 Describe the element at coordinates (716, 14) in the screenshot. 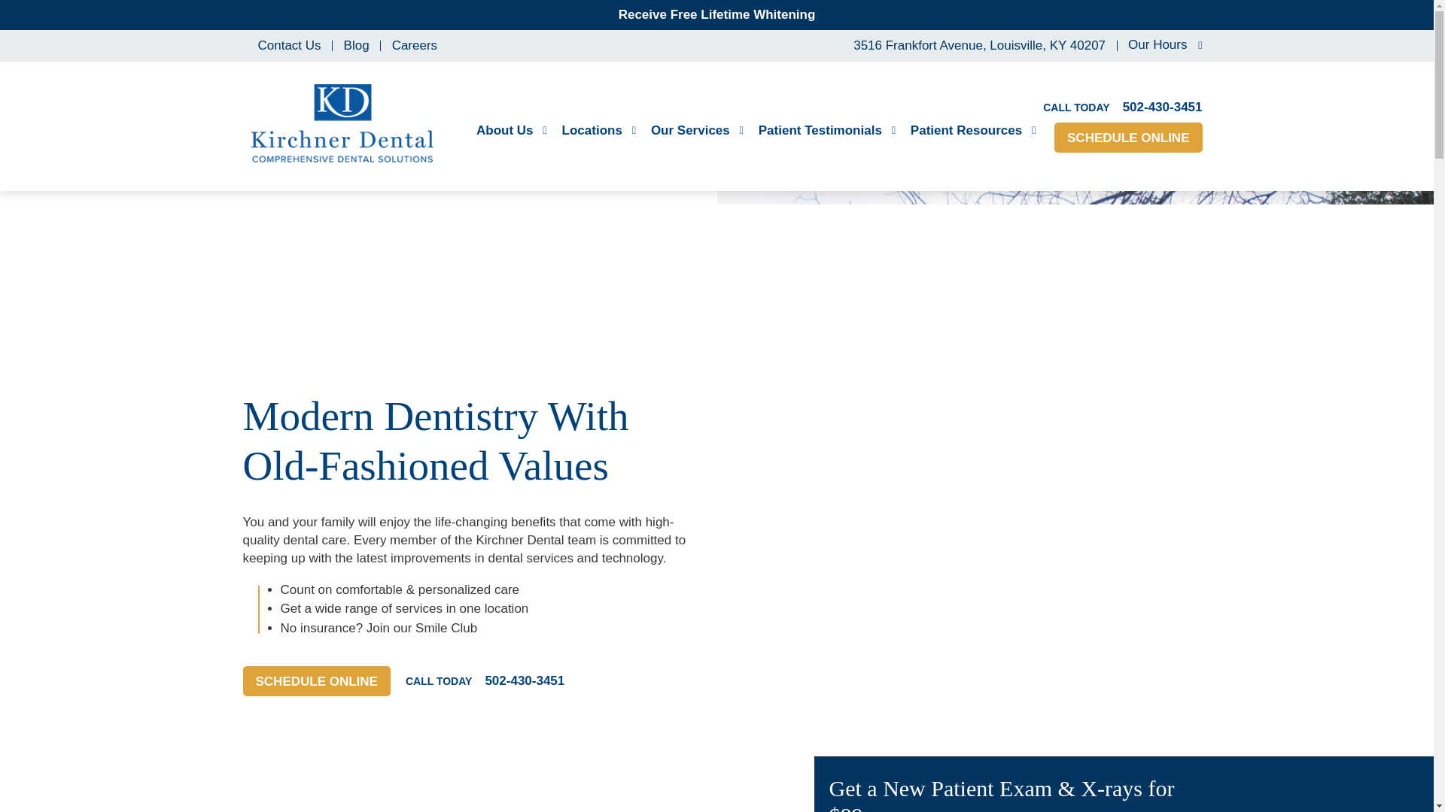

I see `Receive Free Lifetime Whitening` at that location.